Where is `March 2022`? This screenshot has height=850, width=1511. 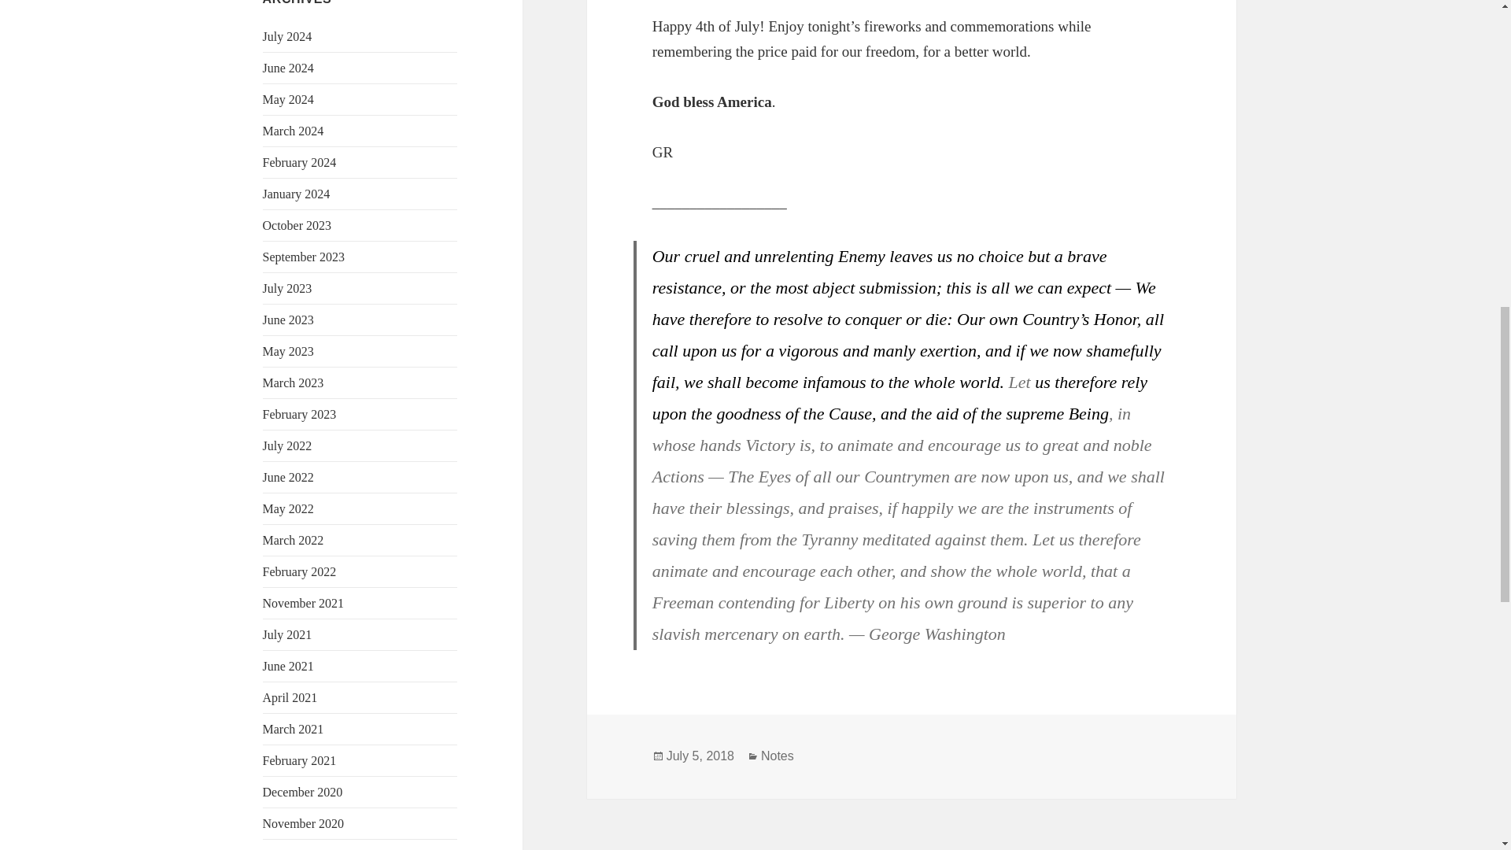
March 2022 is located at coordinates (294, 540).